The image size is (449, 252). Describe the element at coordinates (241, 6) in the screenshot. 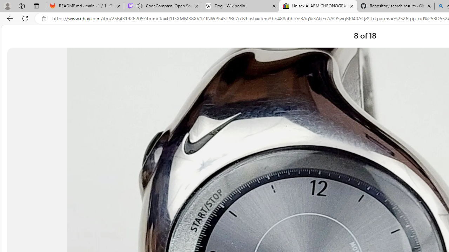

I see `Dog - Wikipedia` at that location.